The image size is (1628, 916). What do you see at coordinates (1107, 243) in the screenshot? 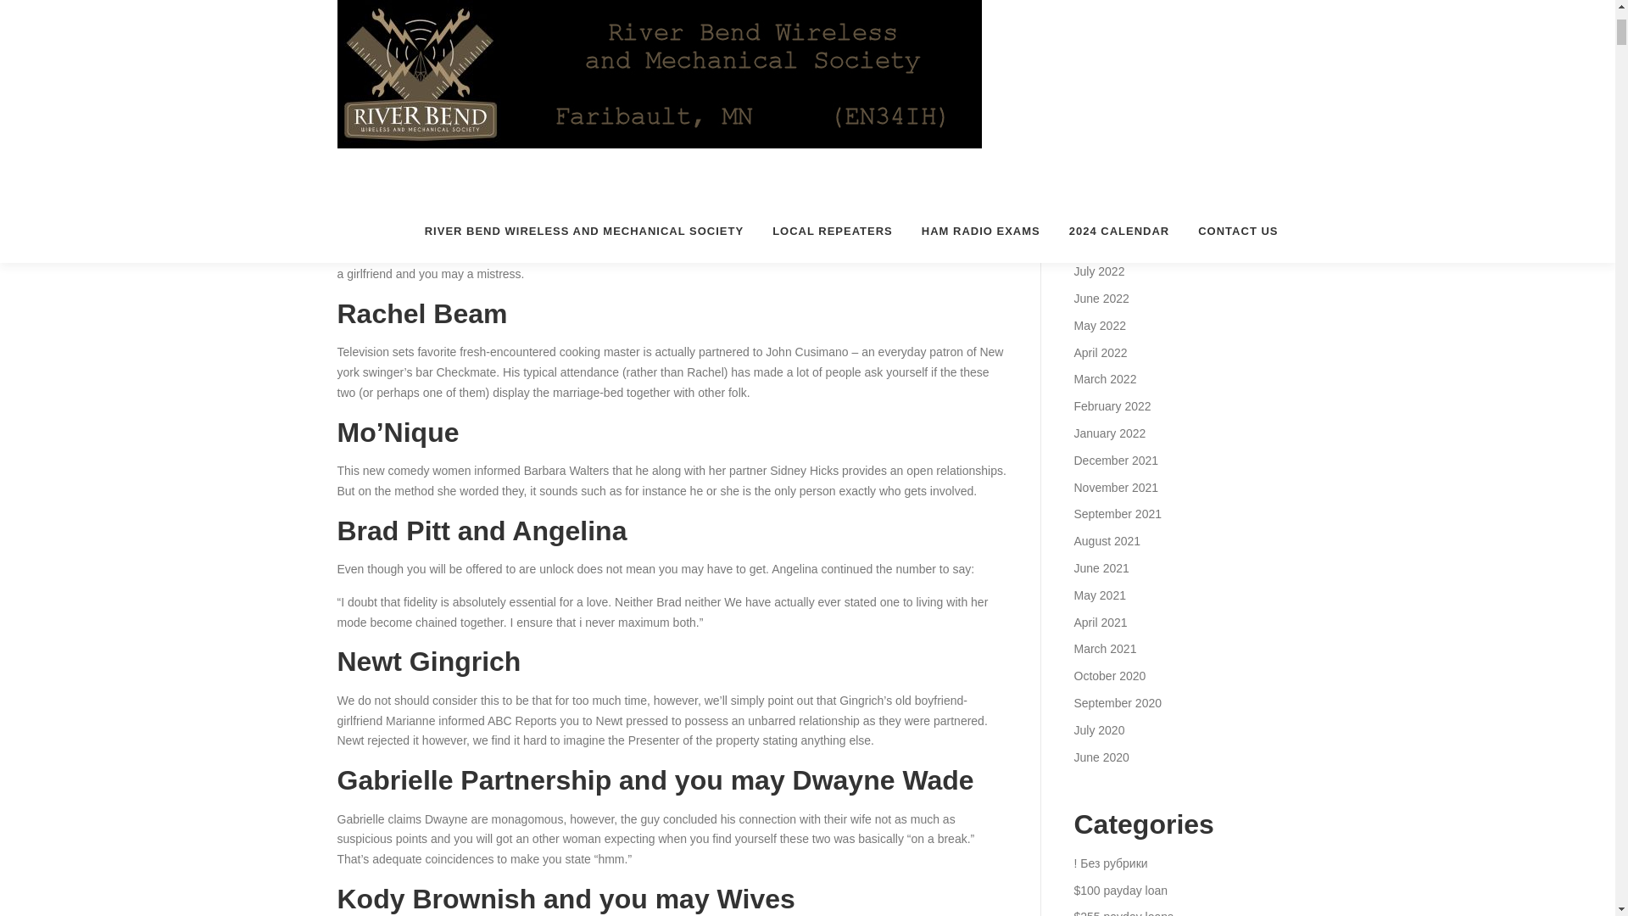
I see `August 2022` at bounding box center [1107, 243].